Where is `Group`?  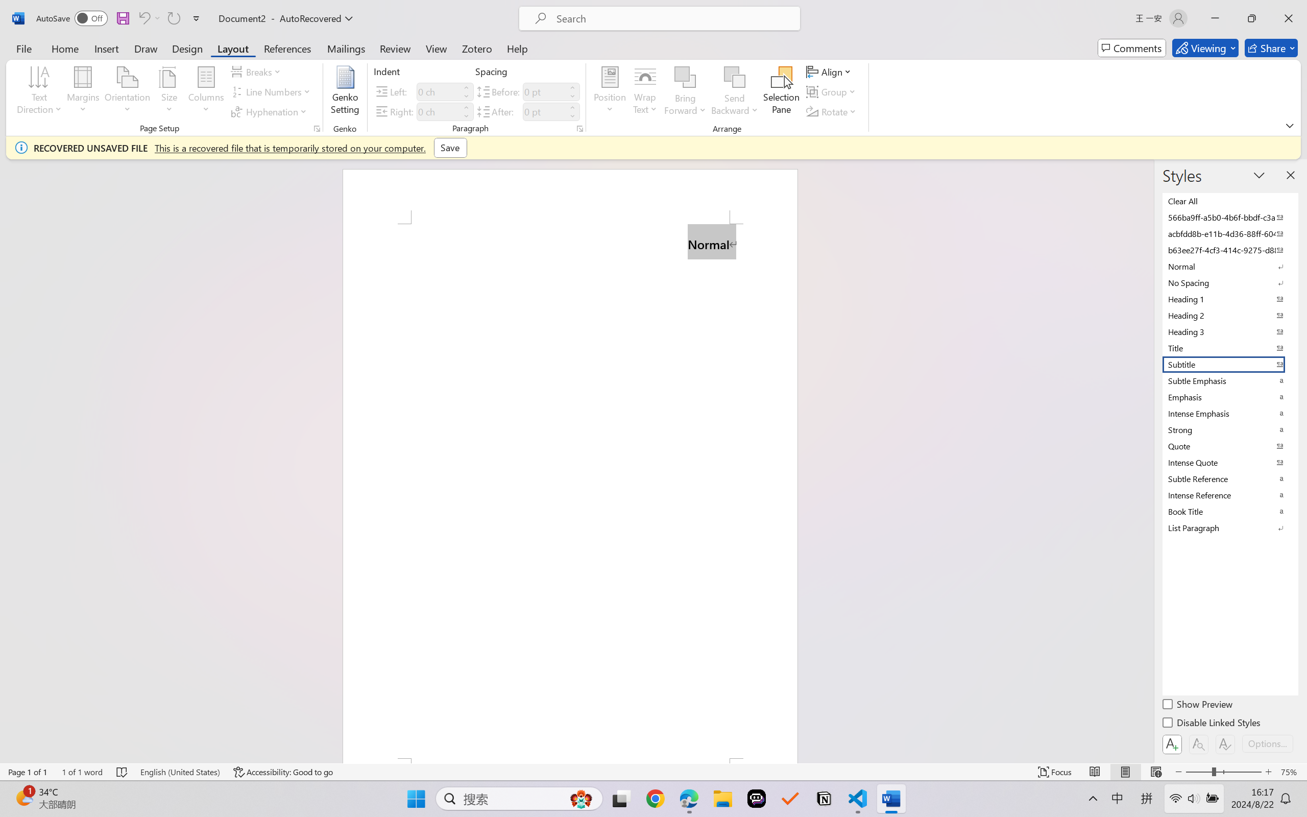
Group is located at coordinates (832, 92).